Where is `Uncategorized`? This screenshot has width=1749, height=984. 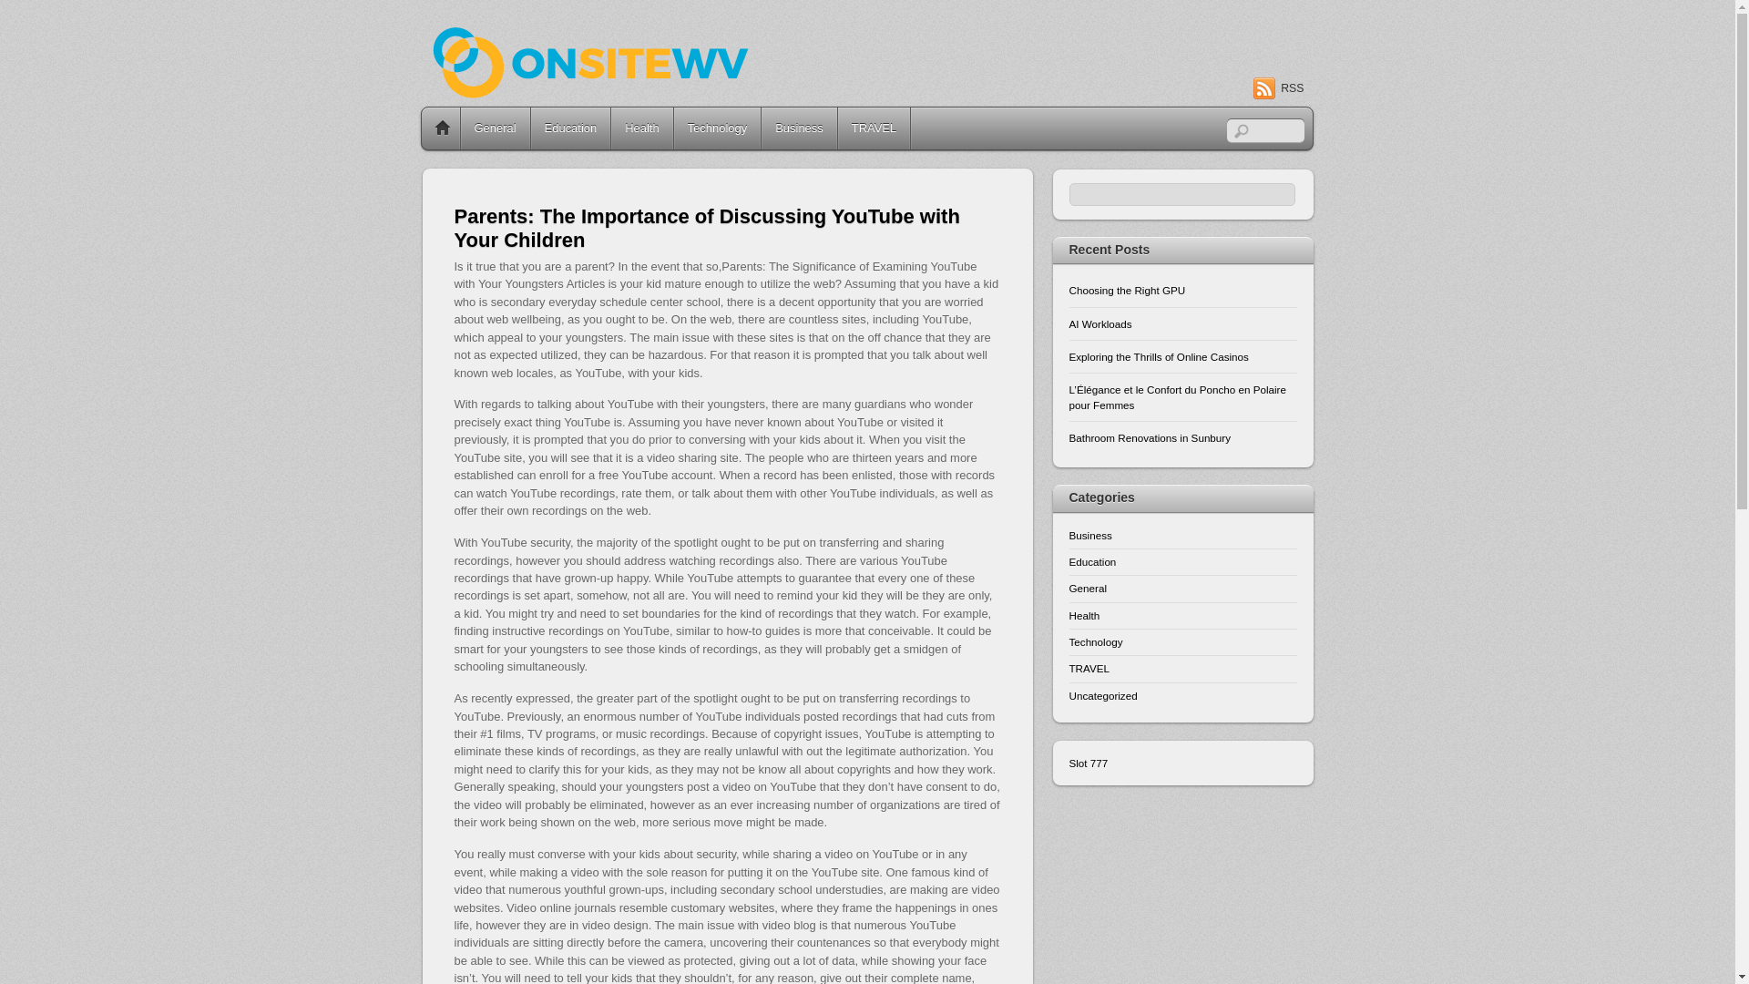 Uncategorized is located at coordinates (1103, 696).